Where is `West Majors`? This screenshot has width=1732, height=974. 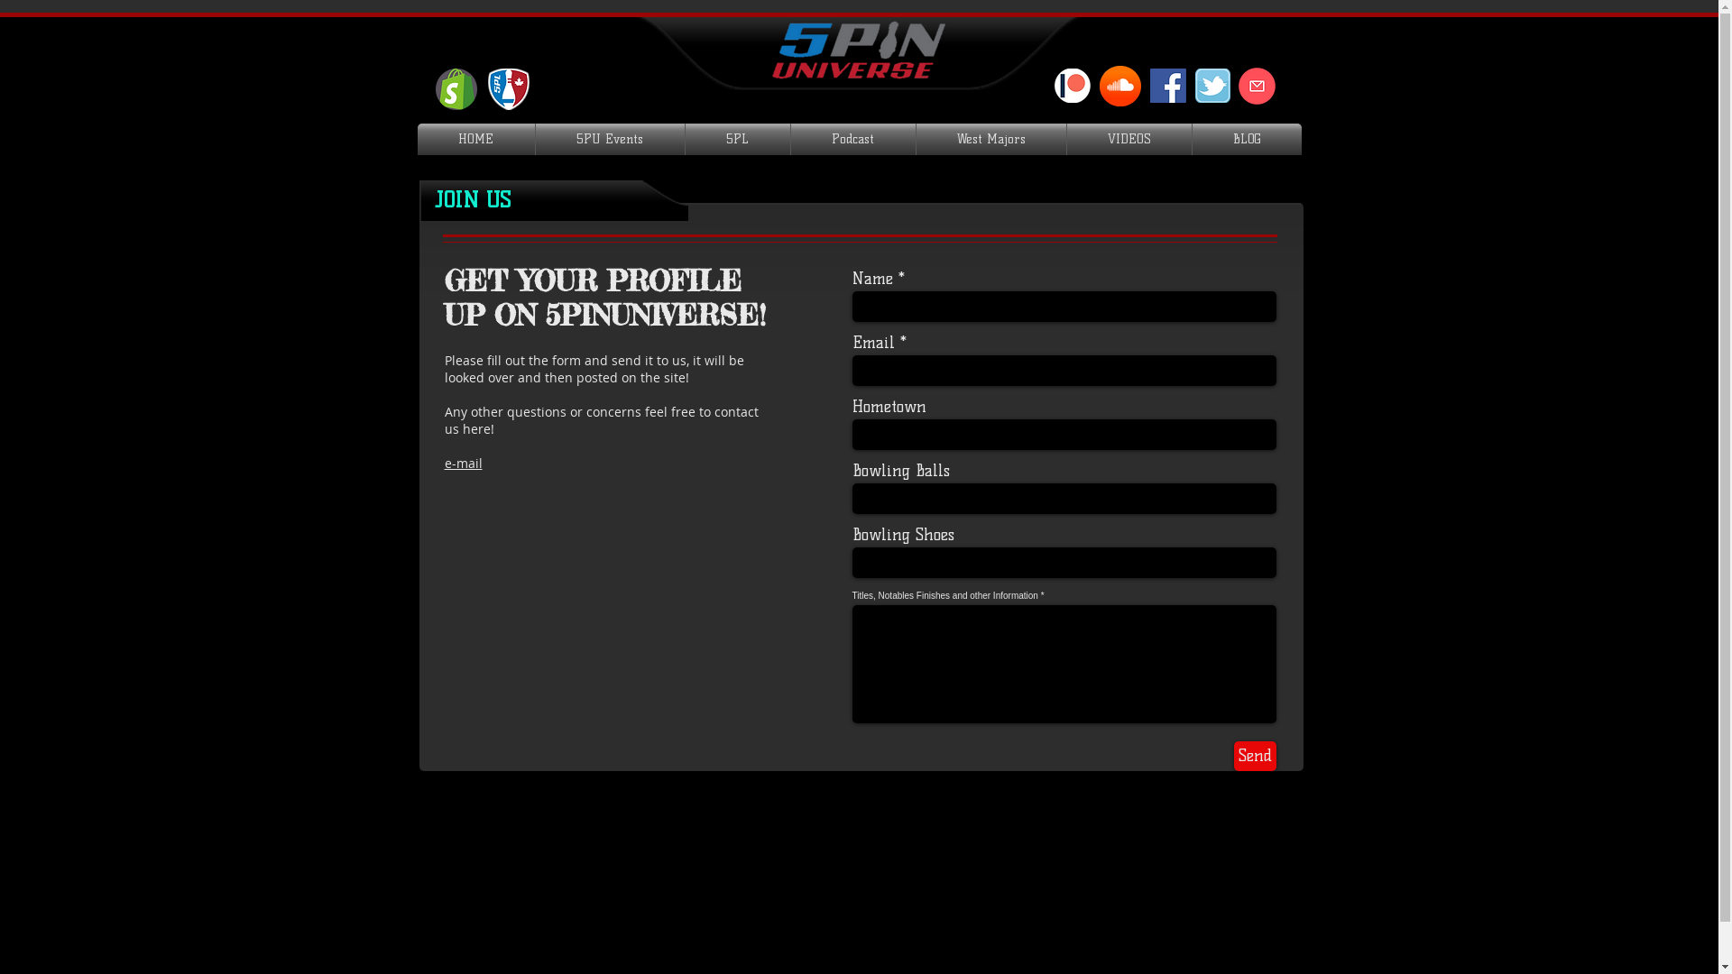
West Majors is located at coordinates (991, 139).